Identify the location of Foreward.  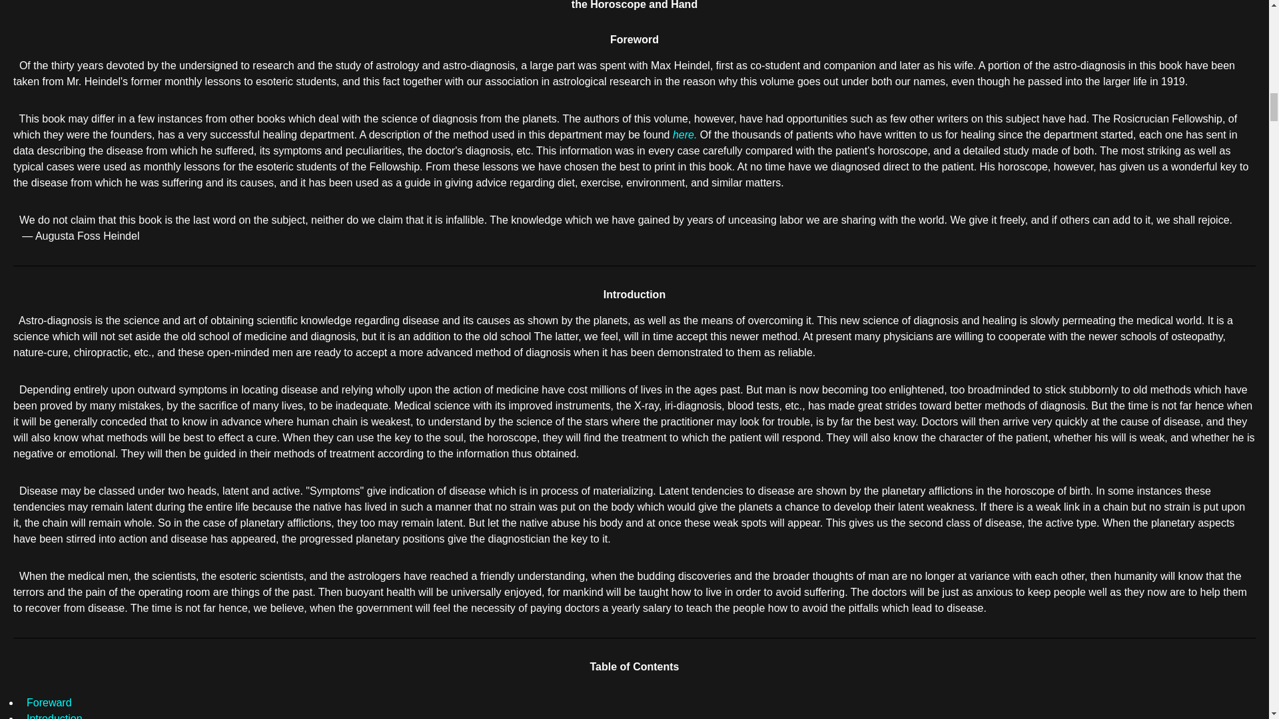
(49, 702).